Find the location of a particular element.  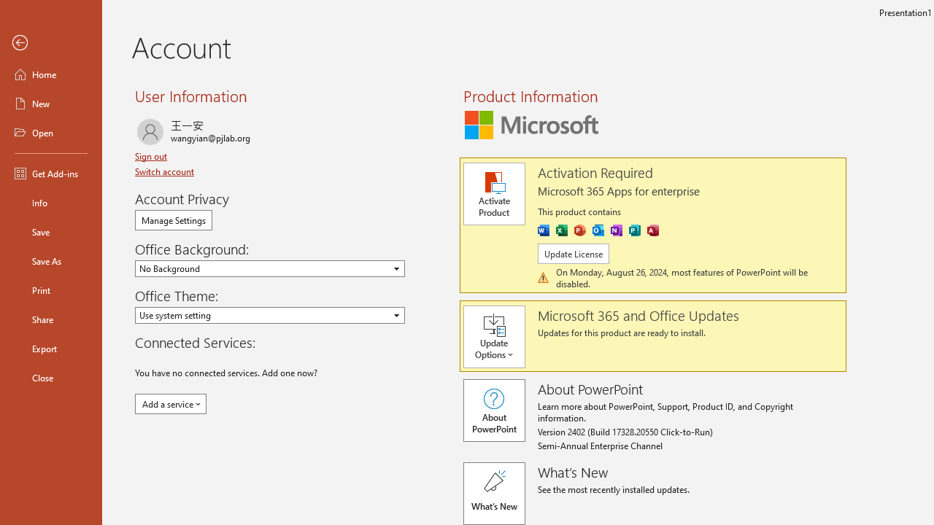

Switch account is located at coordinates (166, 171).